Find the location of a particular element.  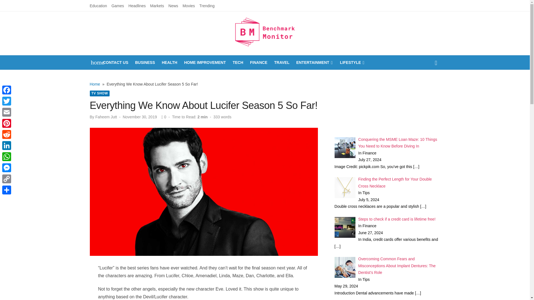

Email is located at coordinates (7, 112).